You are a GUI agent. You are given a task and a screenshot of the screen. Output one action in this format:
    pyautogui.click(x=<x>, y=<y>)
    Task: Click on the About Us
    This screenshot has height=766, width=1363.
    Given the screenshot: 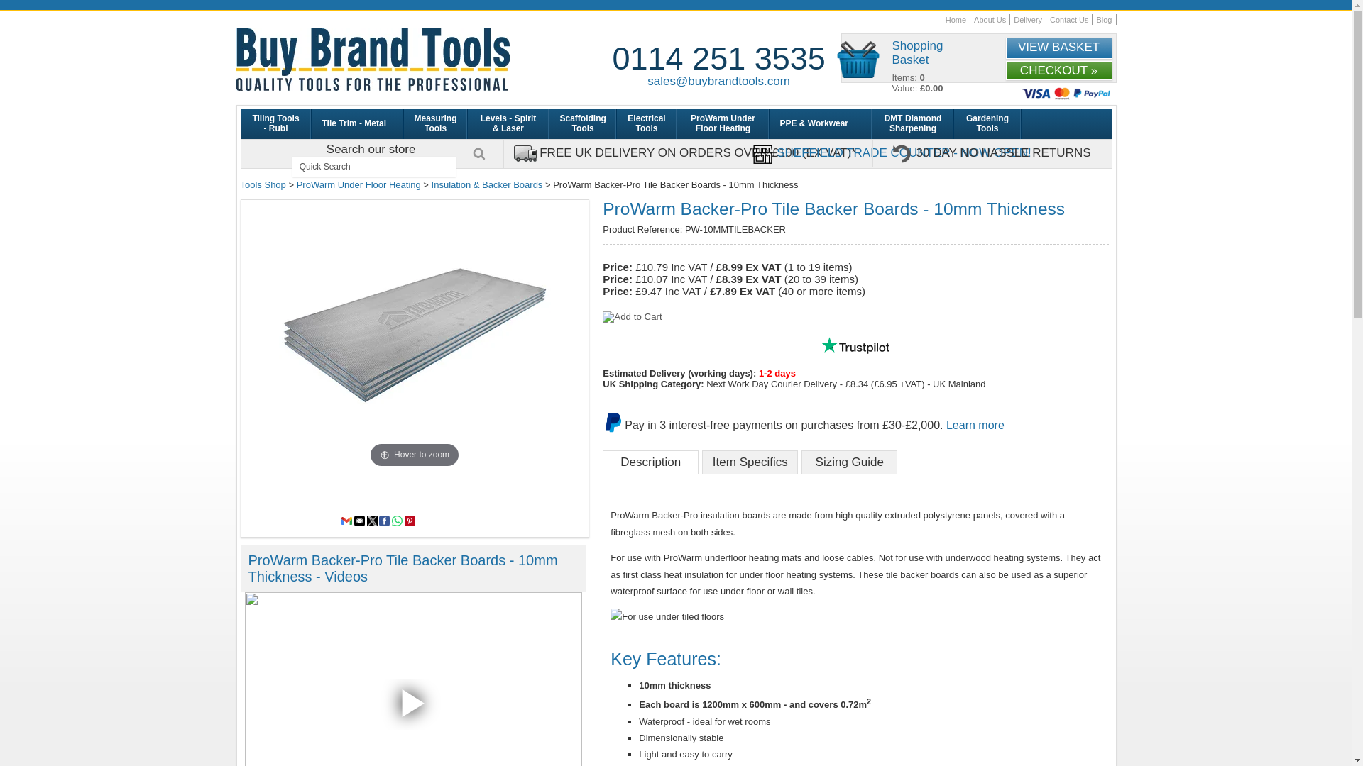 What is the action you would take?
    pyautogui.click(x=990, y=19)
    